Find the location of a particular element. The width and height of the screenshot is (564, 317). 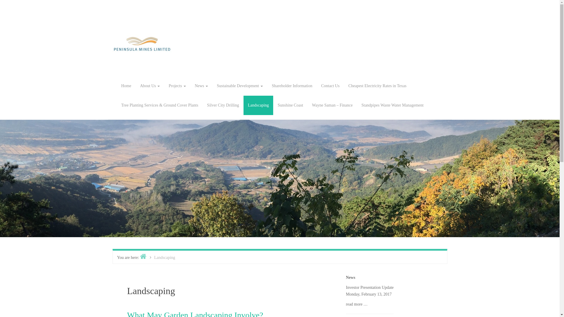

Sunshine Coast is located at coordinates (290, 105).